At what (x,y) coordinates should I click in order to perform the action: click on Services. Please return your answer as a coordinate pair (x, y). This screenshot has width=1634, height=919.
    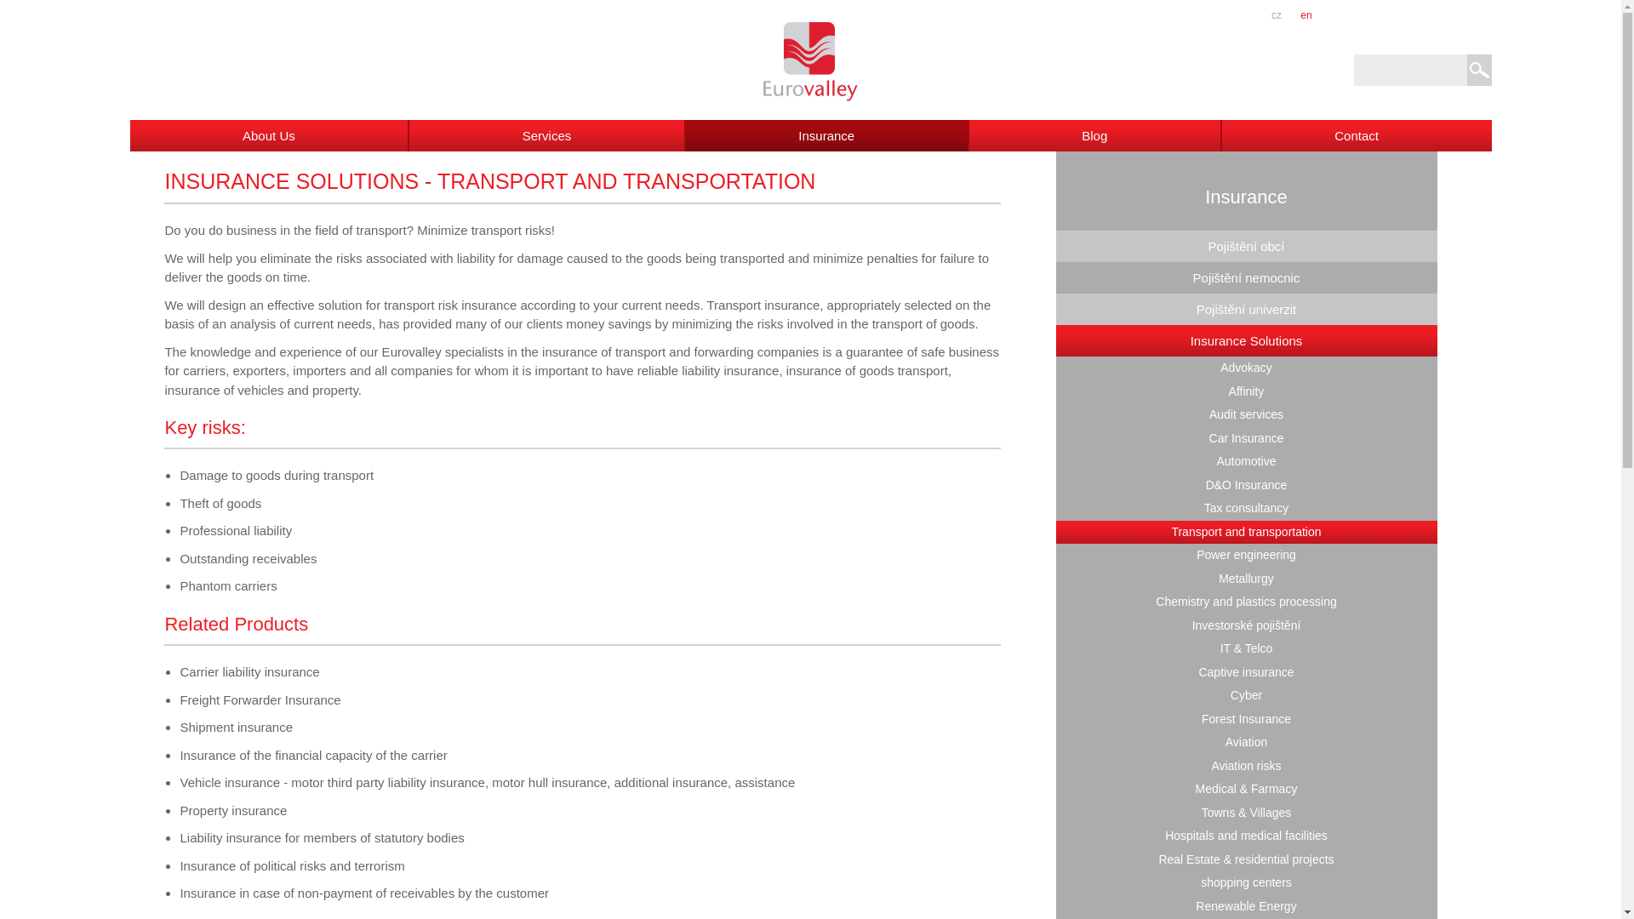
    Looking at the image, I should click on (548, 136).